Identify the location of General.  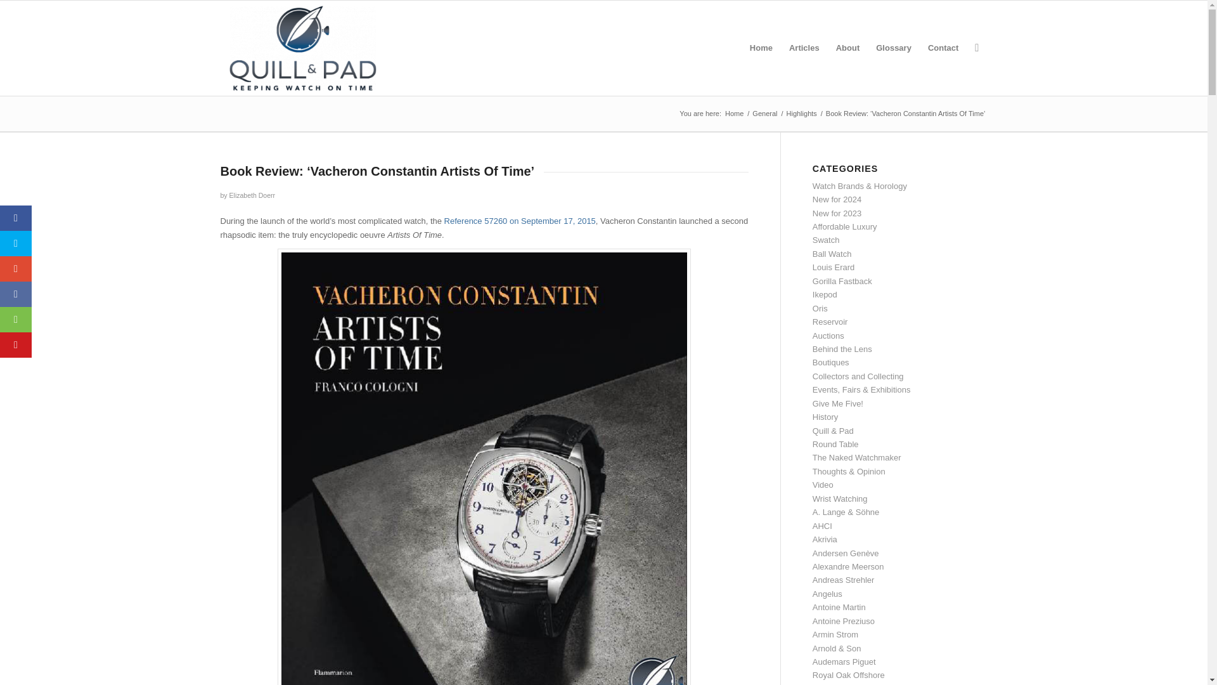
(764, 113).